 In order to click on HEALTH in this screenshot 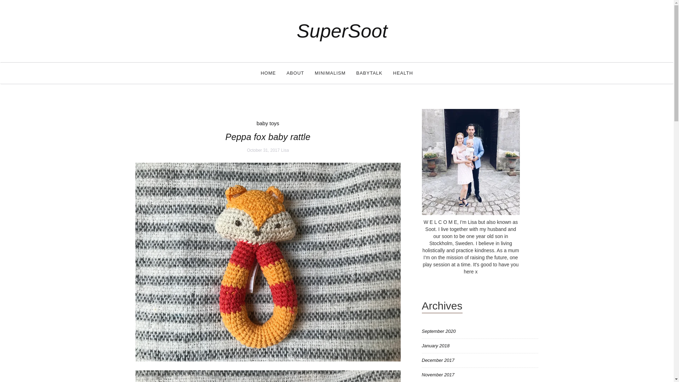, I will do `click(403, 73)`.